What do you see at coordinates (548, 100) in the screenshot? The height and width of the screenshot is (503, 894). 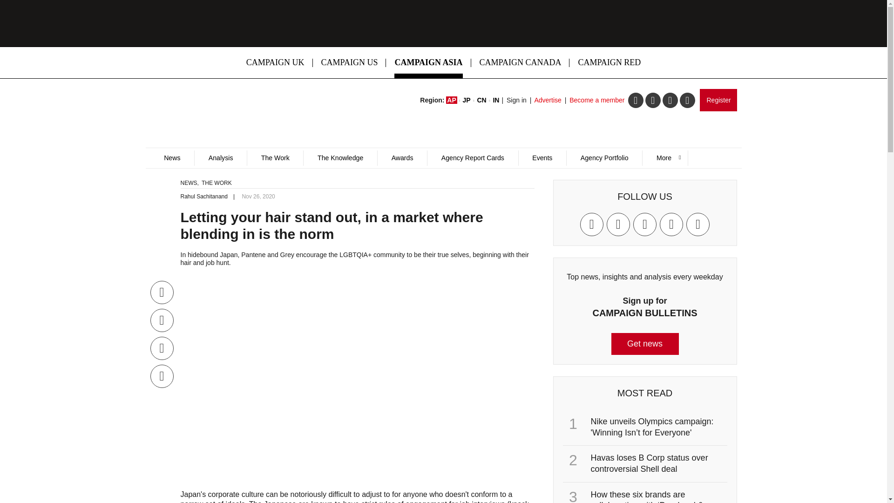 I see `Advertise` at bounding box center [548, 100].